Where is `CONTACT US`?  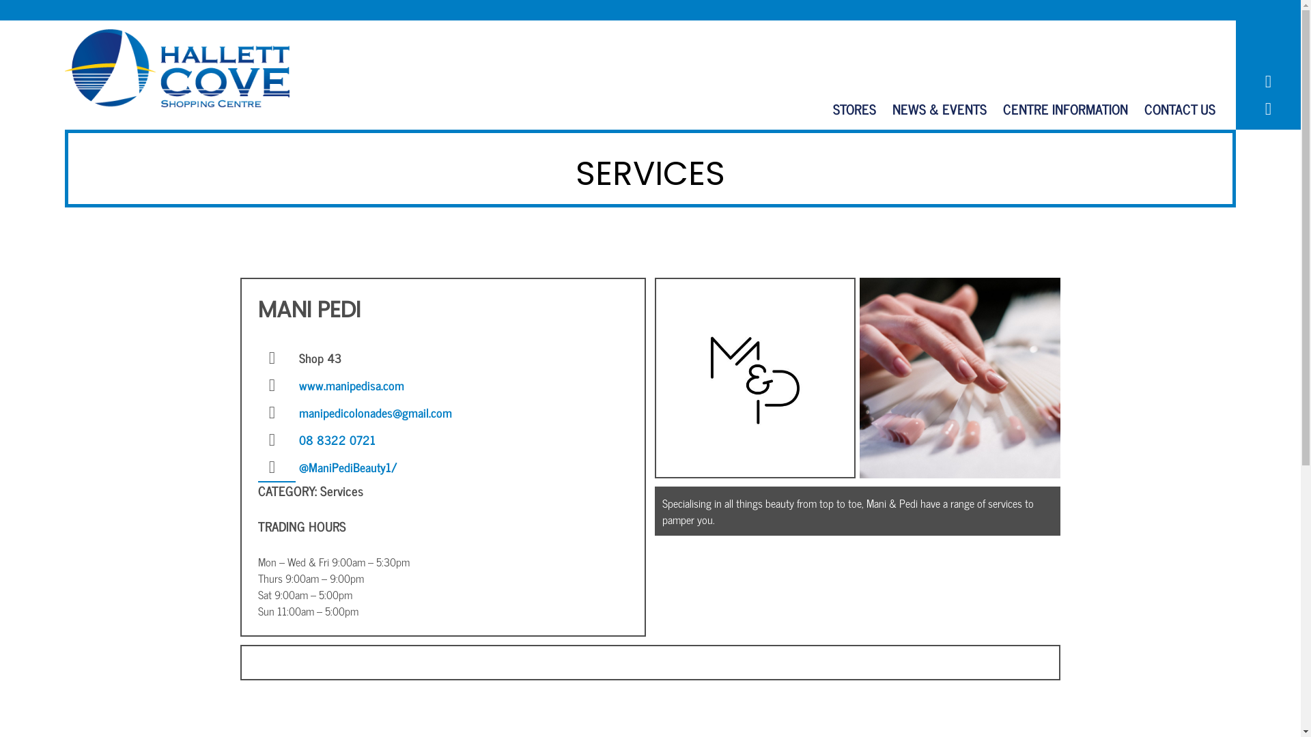 CONTACT US is located at coordinates (1180, 109).